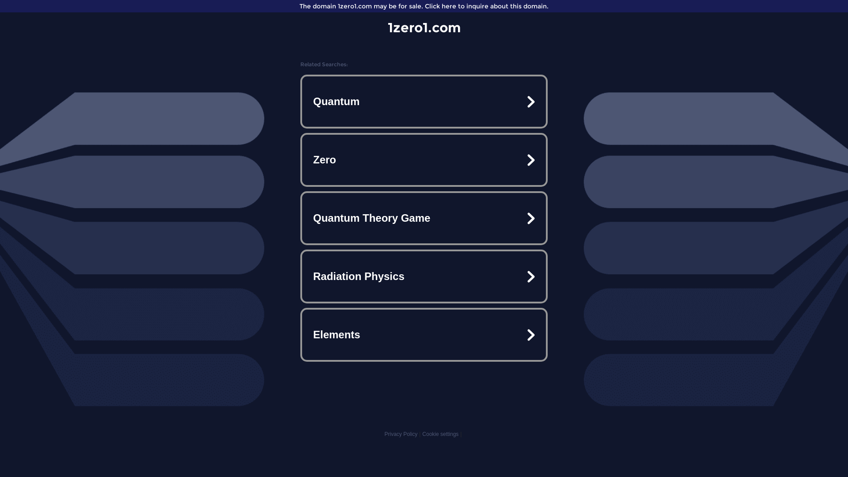 The height and width of the screenshot is (477, 848). I want to click on Elements, so click(424, 335).